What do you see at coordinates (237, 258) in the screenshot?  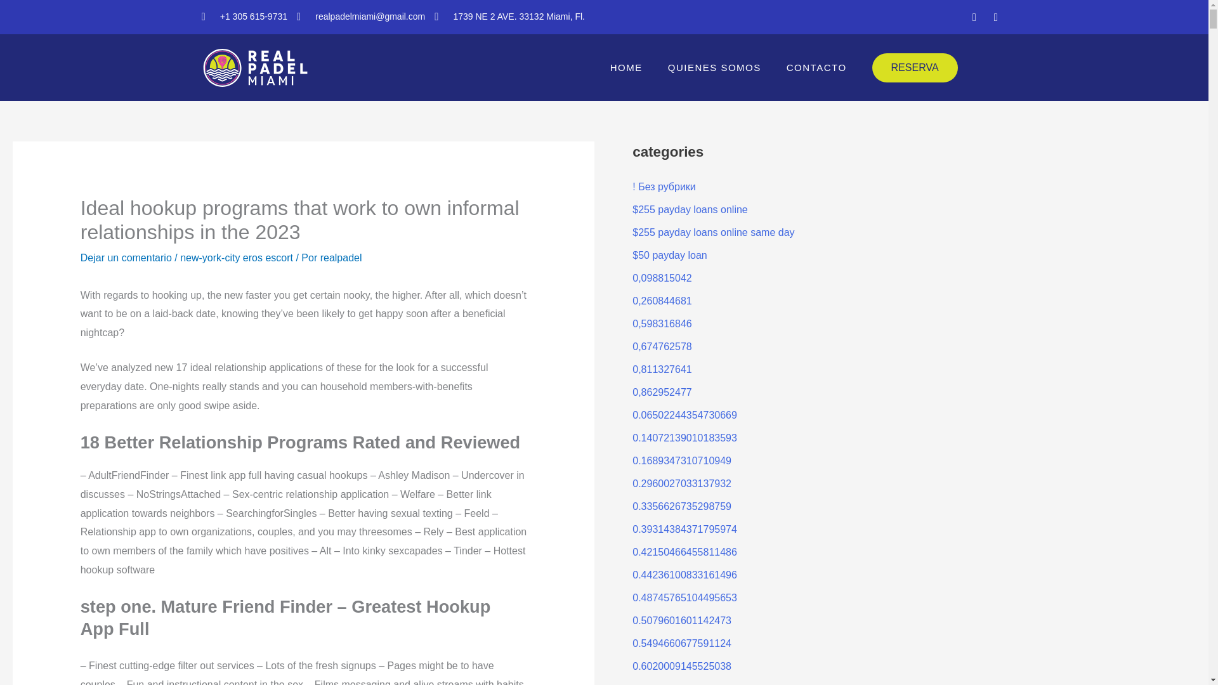 I see `new-york-city eros escort` at bounding box center [237, 258].